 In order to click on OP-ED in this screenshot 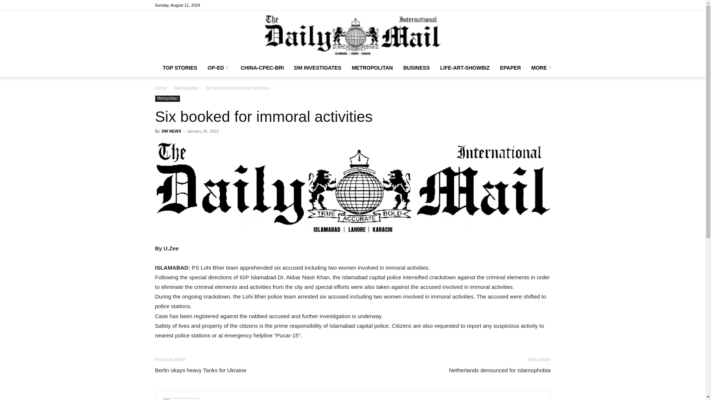, I will do `click(219, 67)`.